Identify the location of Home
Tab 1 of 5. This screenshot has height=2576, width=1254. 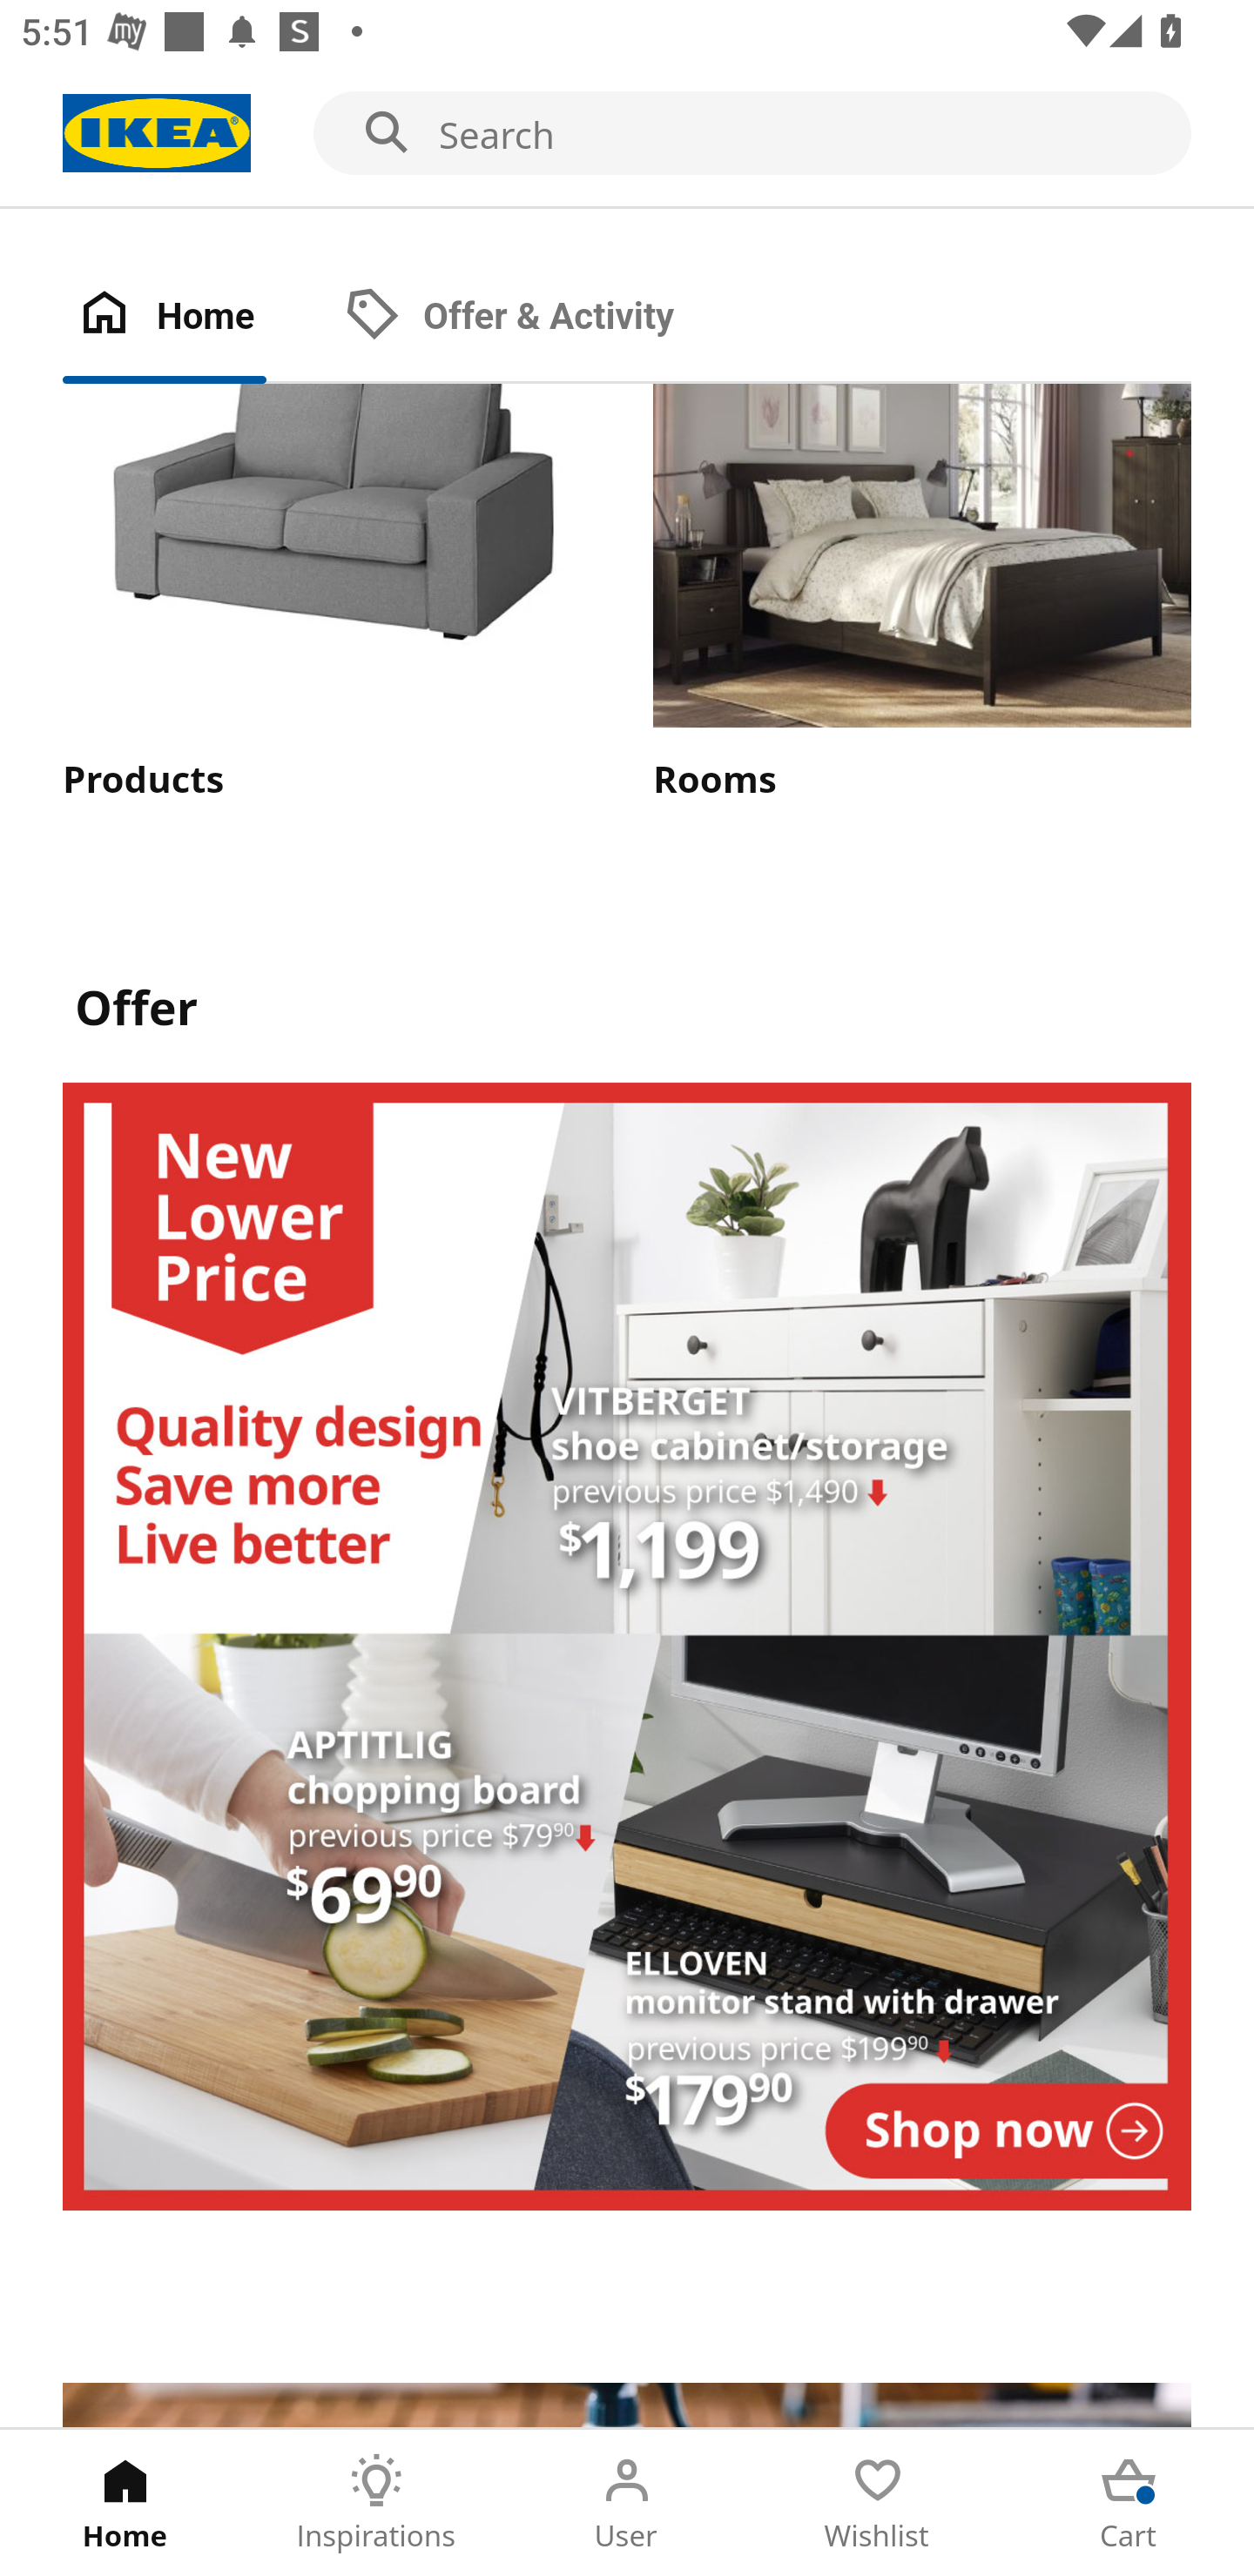
(125, 2503).